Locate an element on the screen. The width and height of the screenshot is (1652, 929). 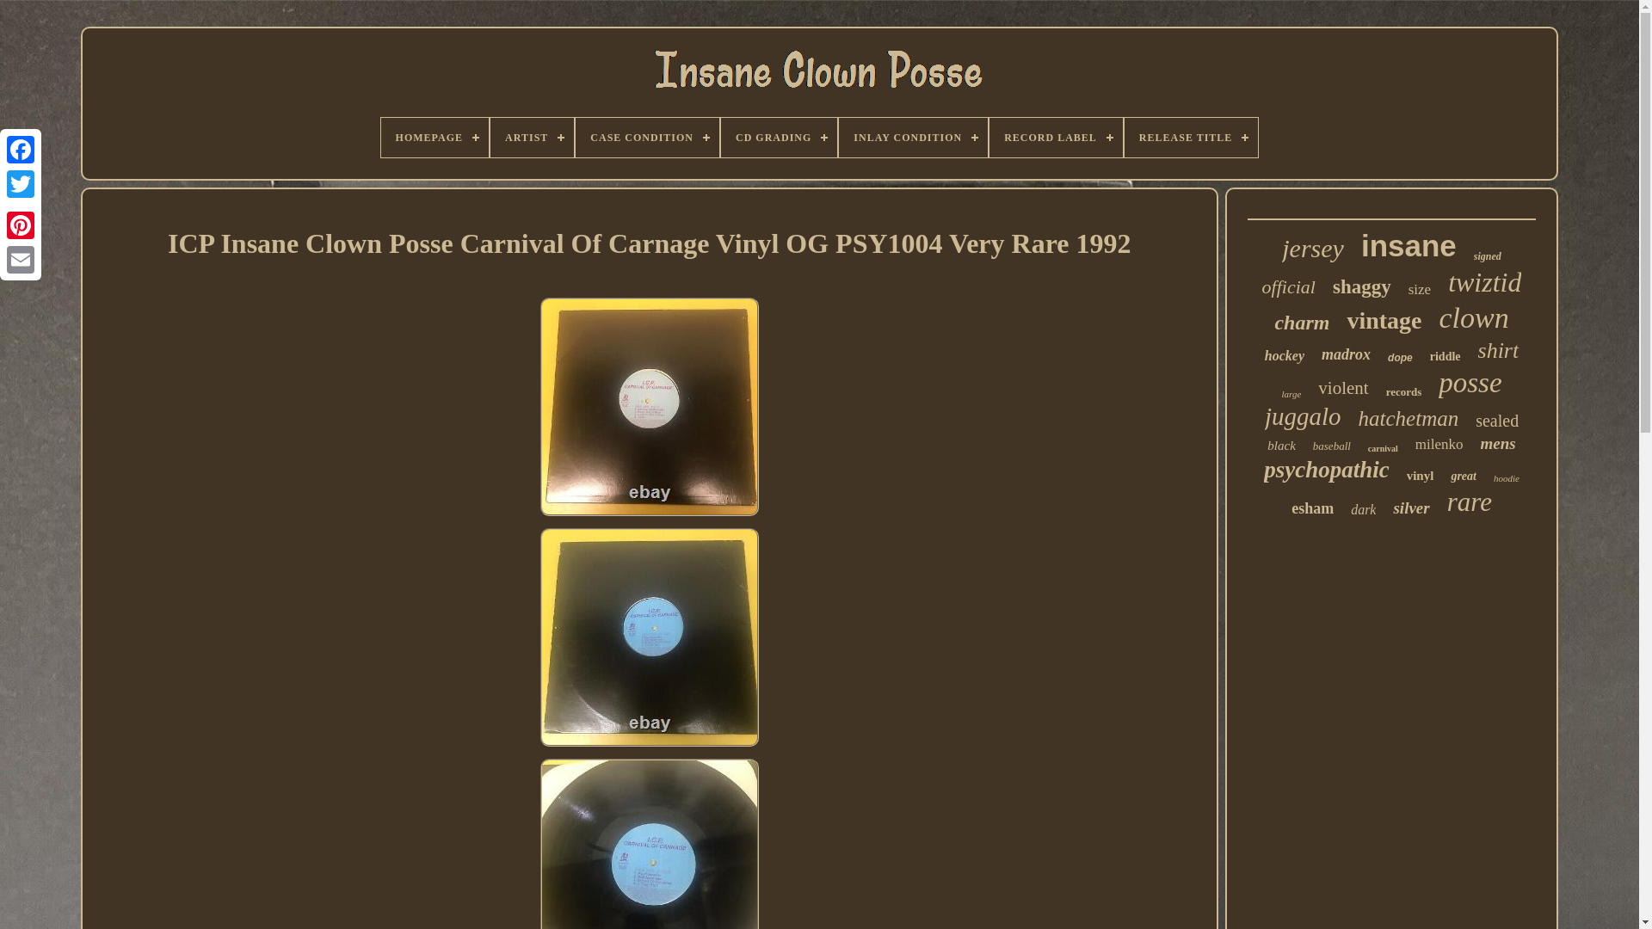
RECORD LABEL is located at coordinates (1057, 138).